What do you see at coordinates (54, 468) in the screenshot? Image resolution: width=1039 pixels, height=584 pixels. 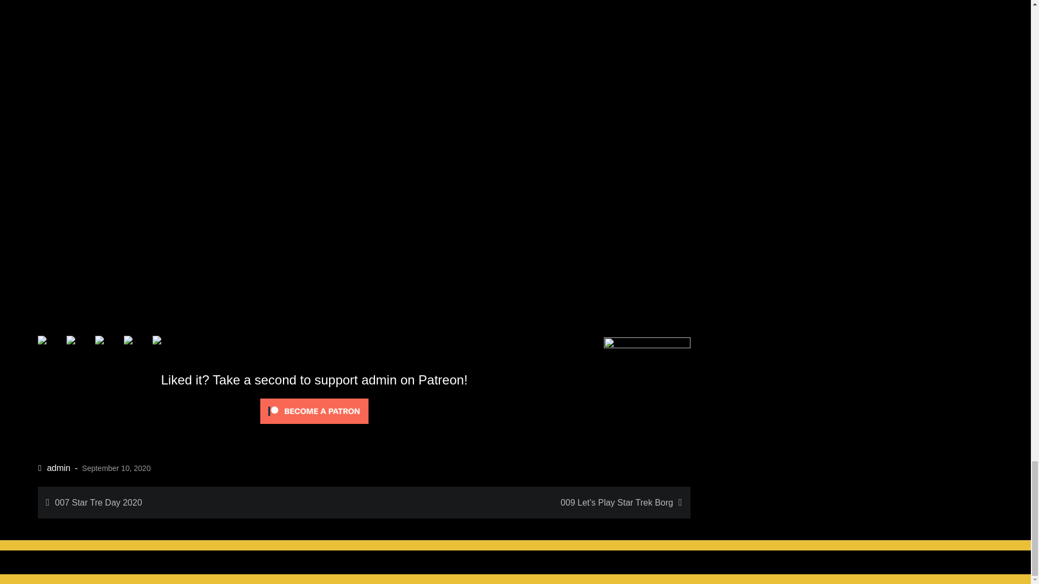 I see `admin` at bounding box center [54, 468].